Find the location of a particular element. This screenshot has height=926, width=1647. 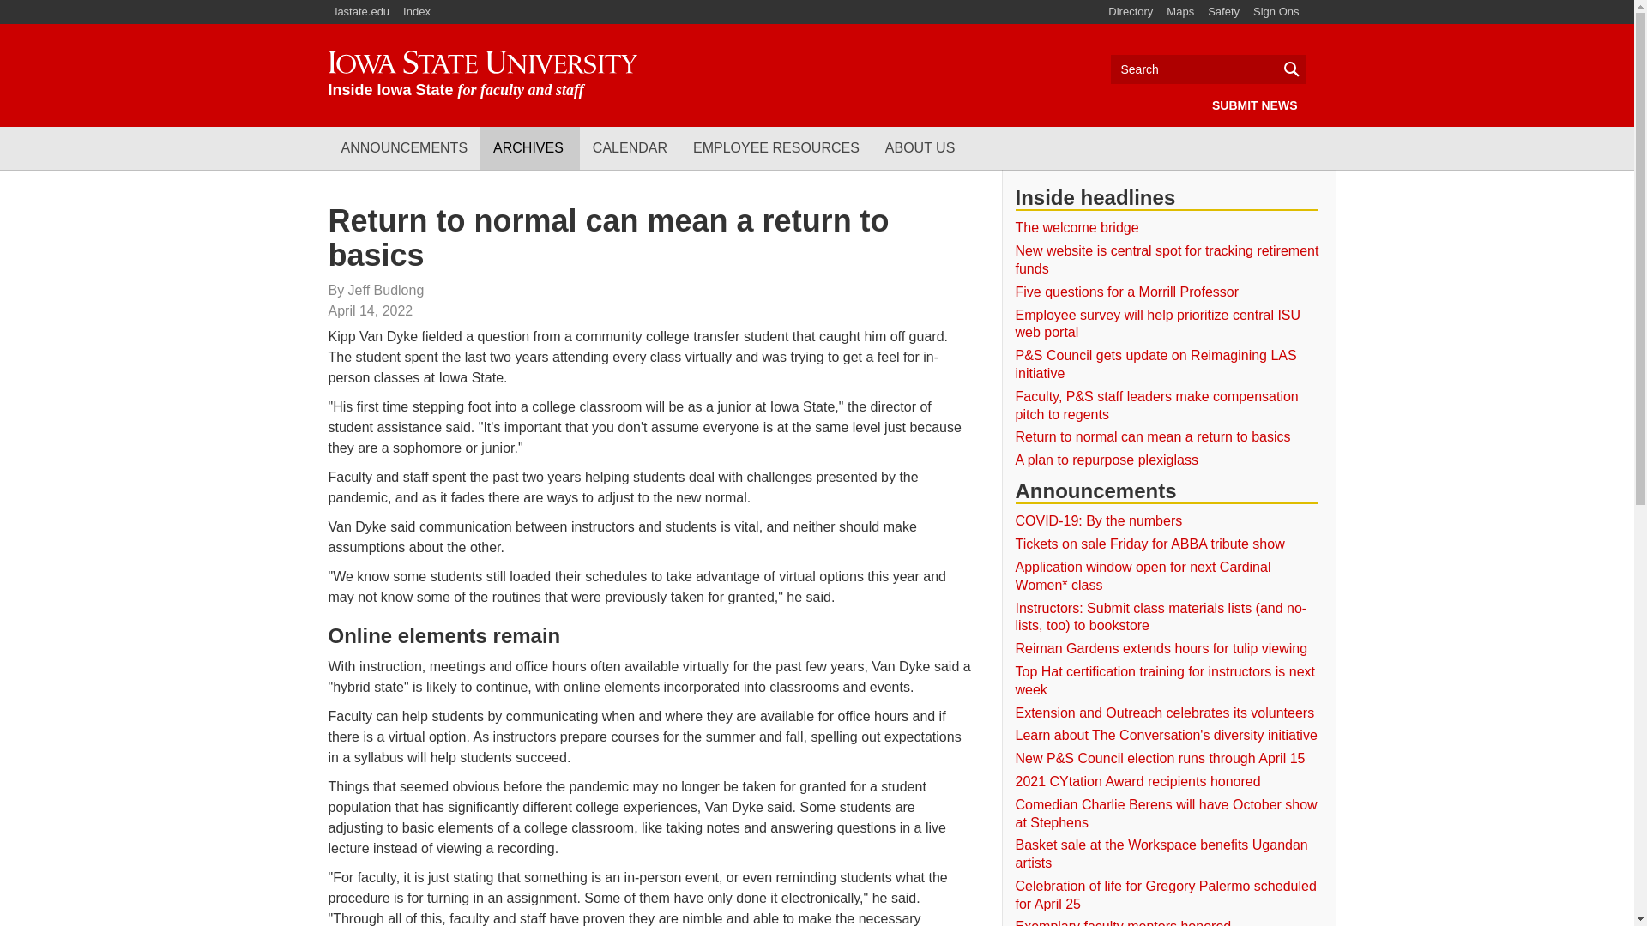

Search is located at coordinates (1208, 69).